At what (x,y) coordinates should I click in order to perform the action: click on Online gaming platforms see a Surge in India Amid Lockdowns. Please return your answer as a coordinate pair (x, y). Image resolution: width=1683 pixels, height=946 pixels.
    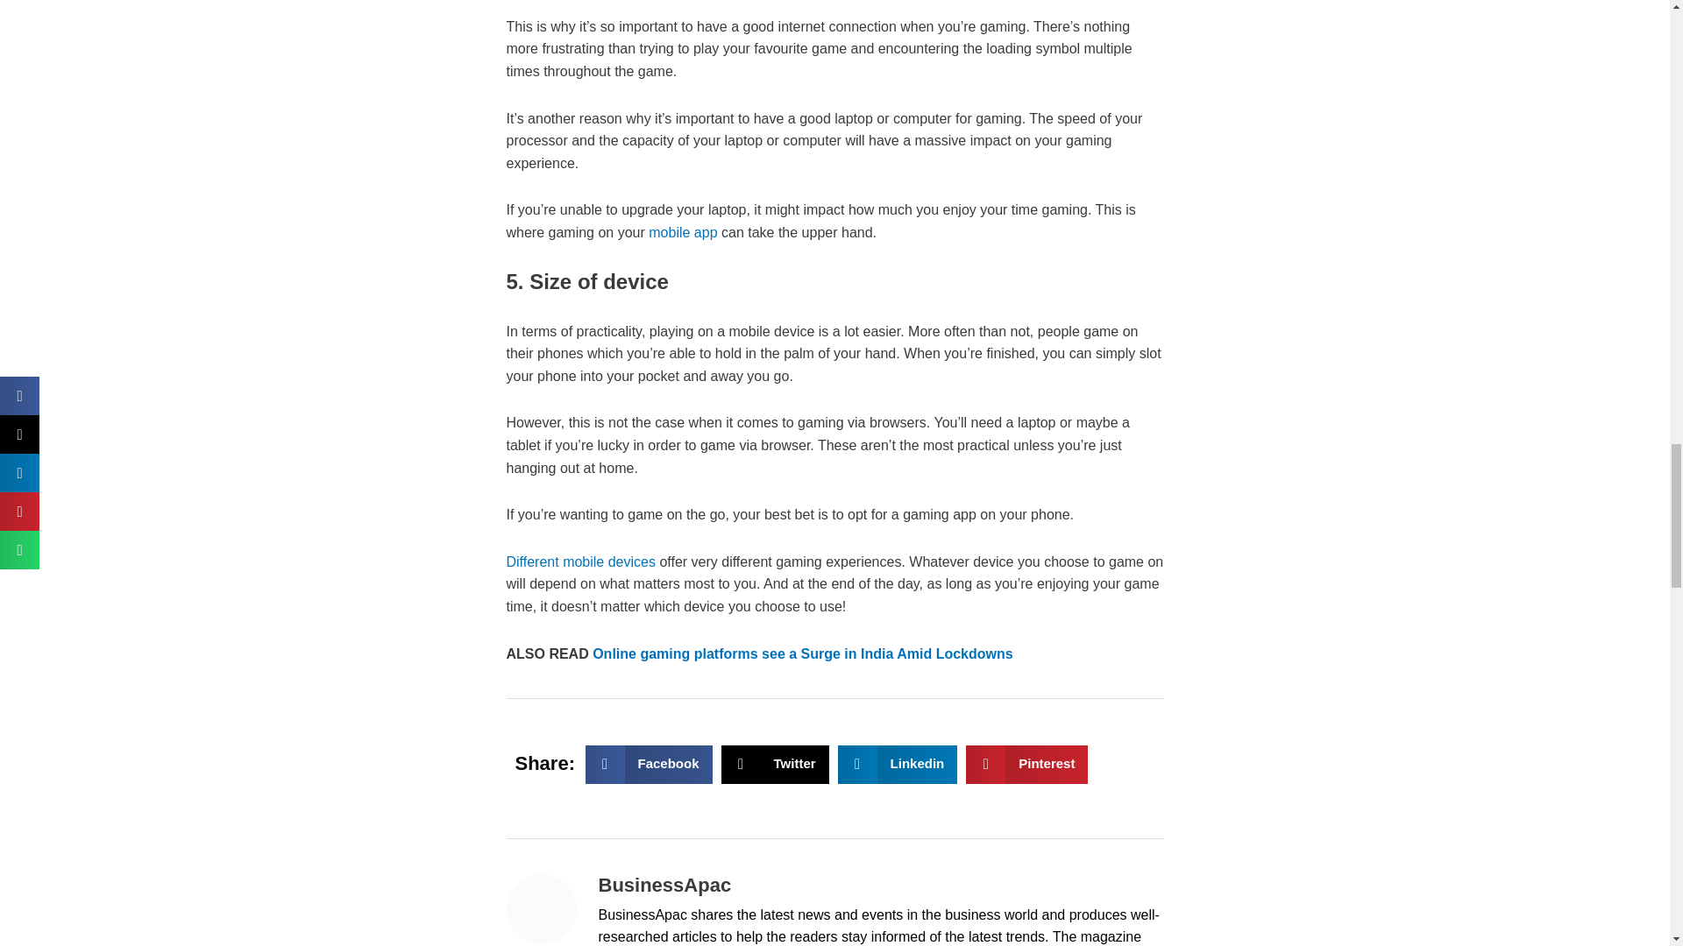
    Looking at the image, I should click on (682, 233).